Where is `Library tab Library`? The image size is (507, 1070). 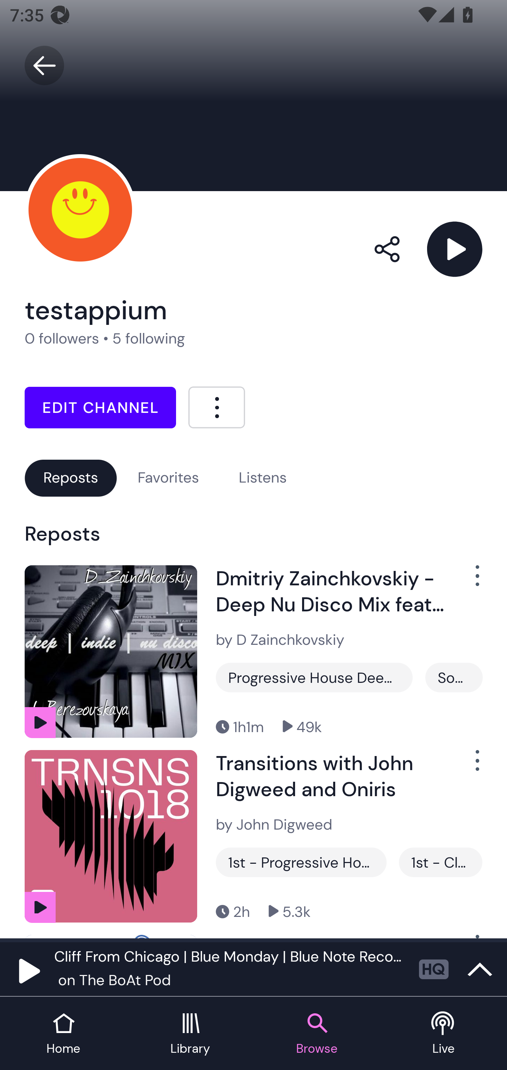
Library tab Library is located at coordinates (190, 1034).